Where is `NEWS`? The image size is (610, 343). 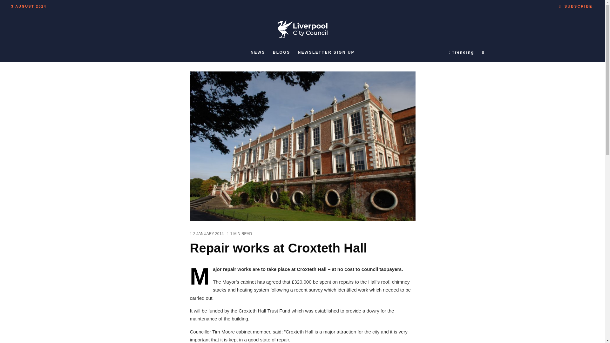 NEWS is located at coordinates (258, 52).